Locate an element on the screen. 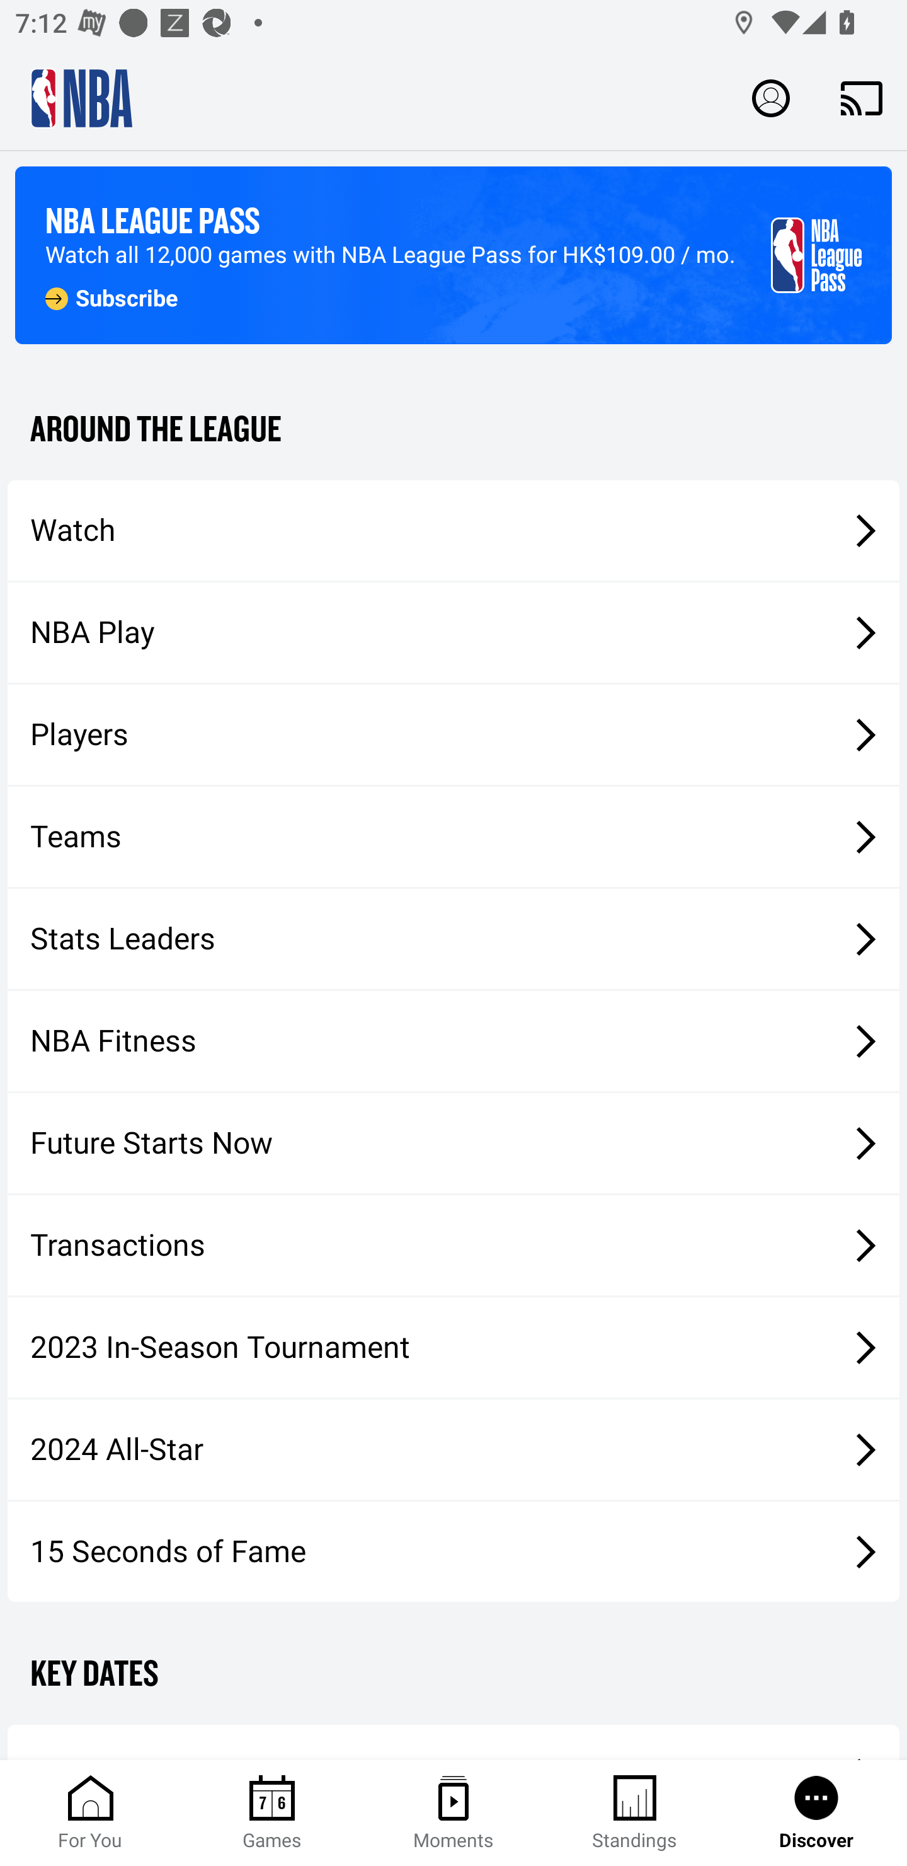 The width and height of the screenshot is (907, 1866). Games is located at coordinates (272, 1813).